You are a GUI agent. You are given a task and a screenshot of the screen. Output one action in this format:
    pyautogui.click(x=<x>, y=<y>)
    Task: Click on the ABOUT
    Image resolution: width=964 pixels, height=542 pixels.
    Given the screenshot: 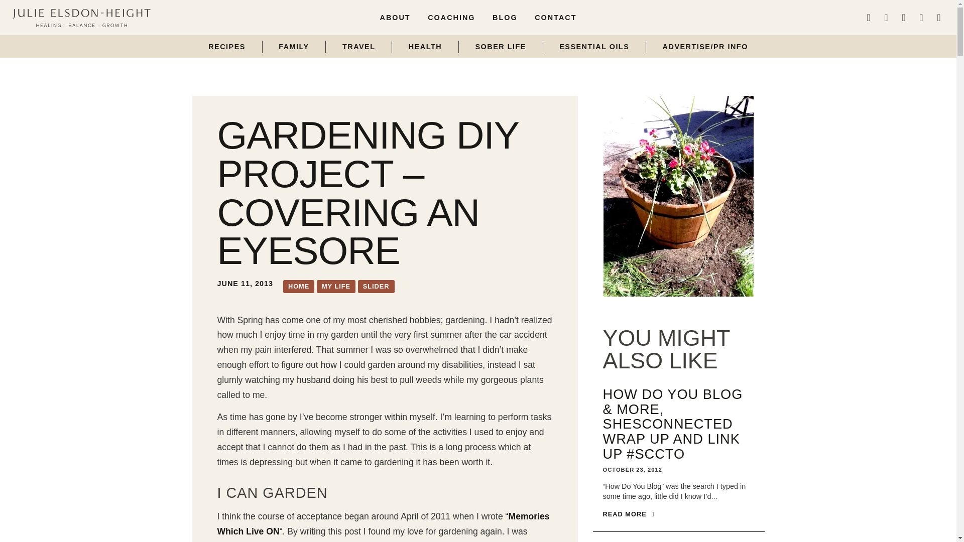 What is the action you would take?
    pyautogui.click(x=395, y=17)
    